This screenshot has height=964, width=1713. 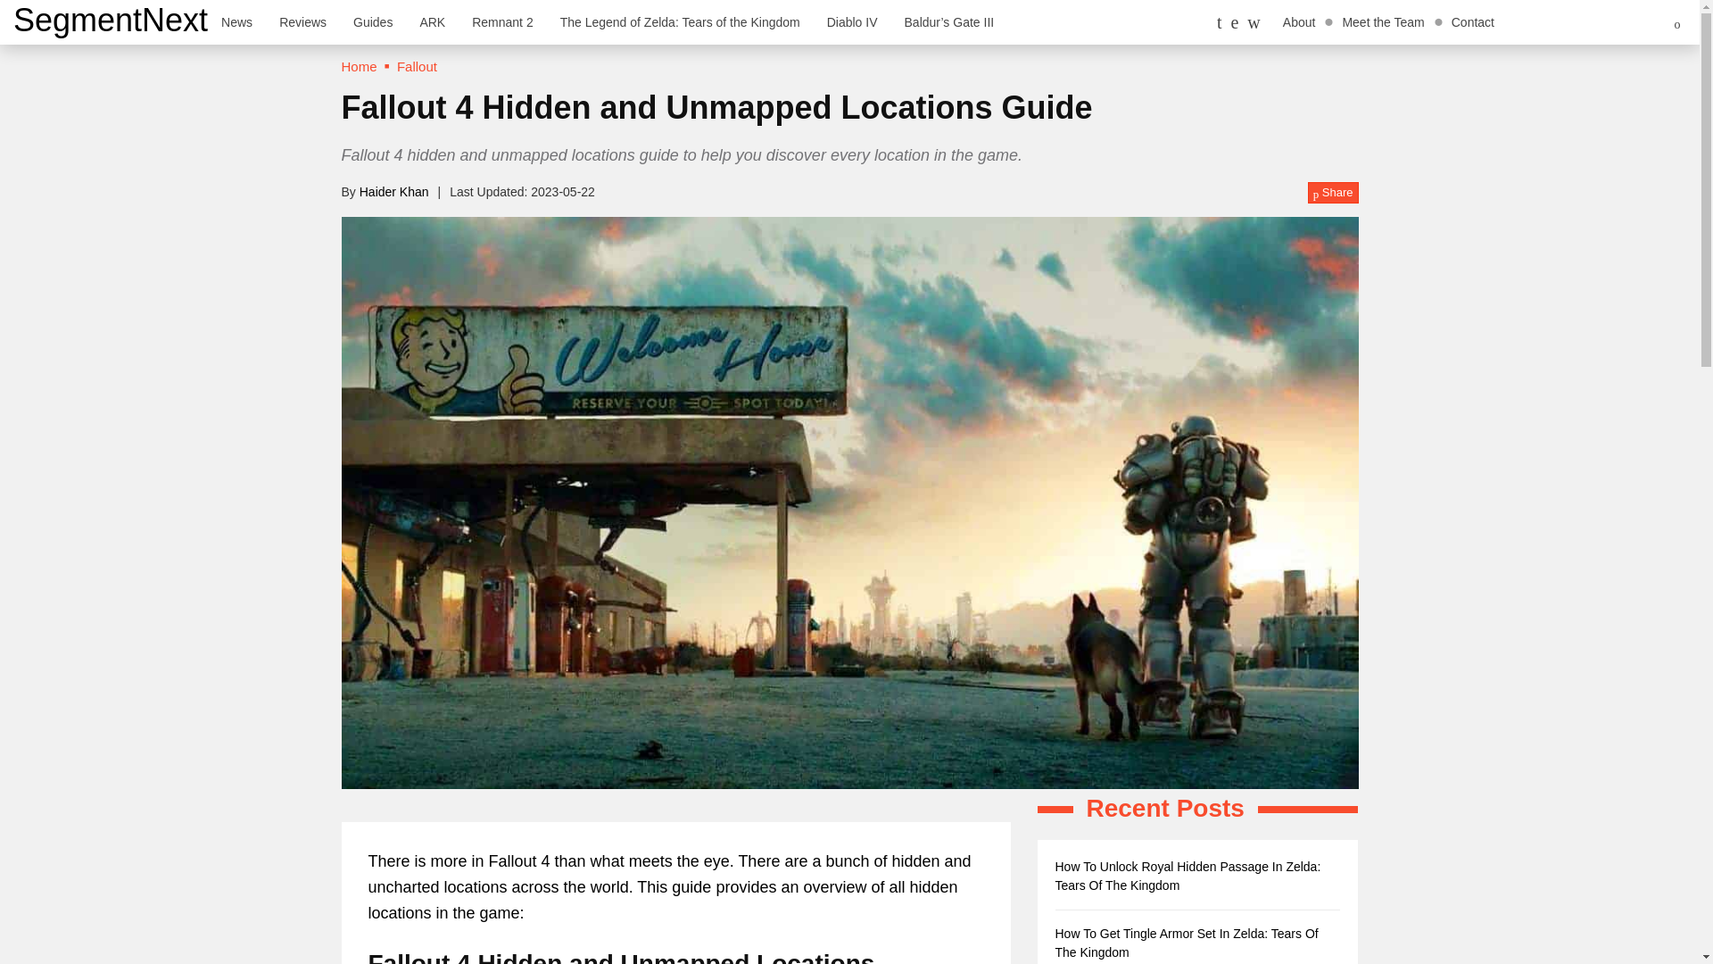 What do you see at coordinates (1383, 21) in the screenshot?
I see `Meet the Team` at bounding box center [1383, 21].